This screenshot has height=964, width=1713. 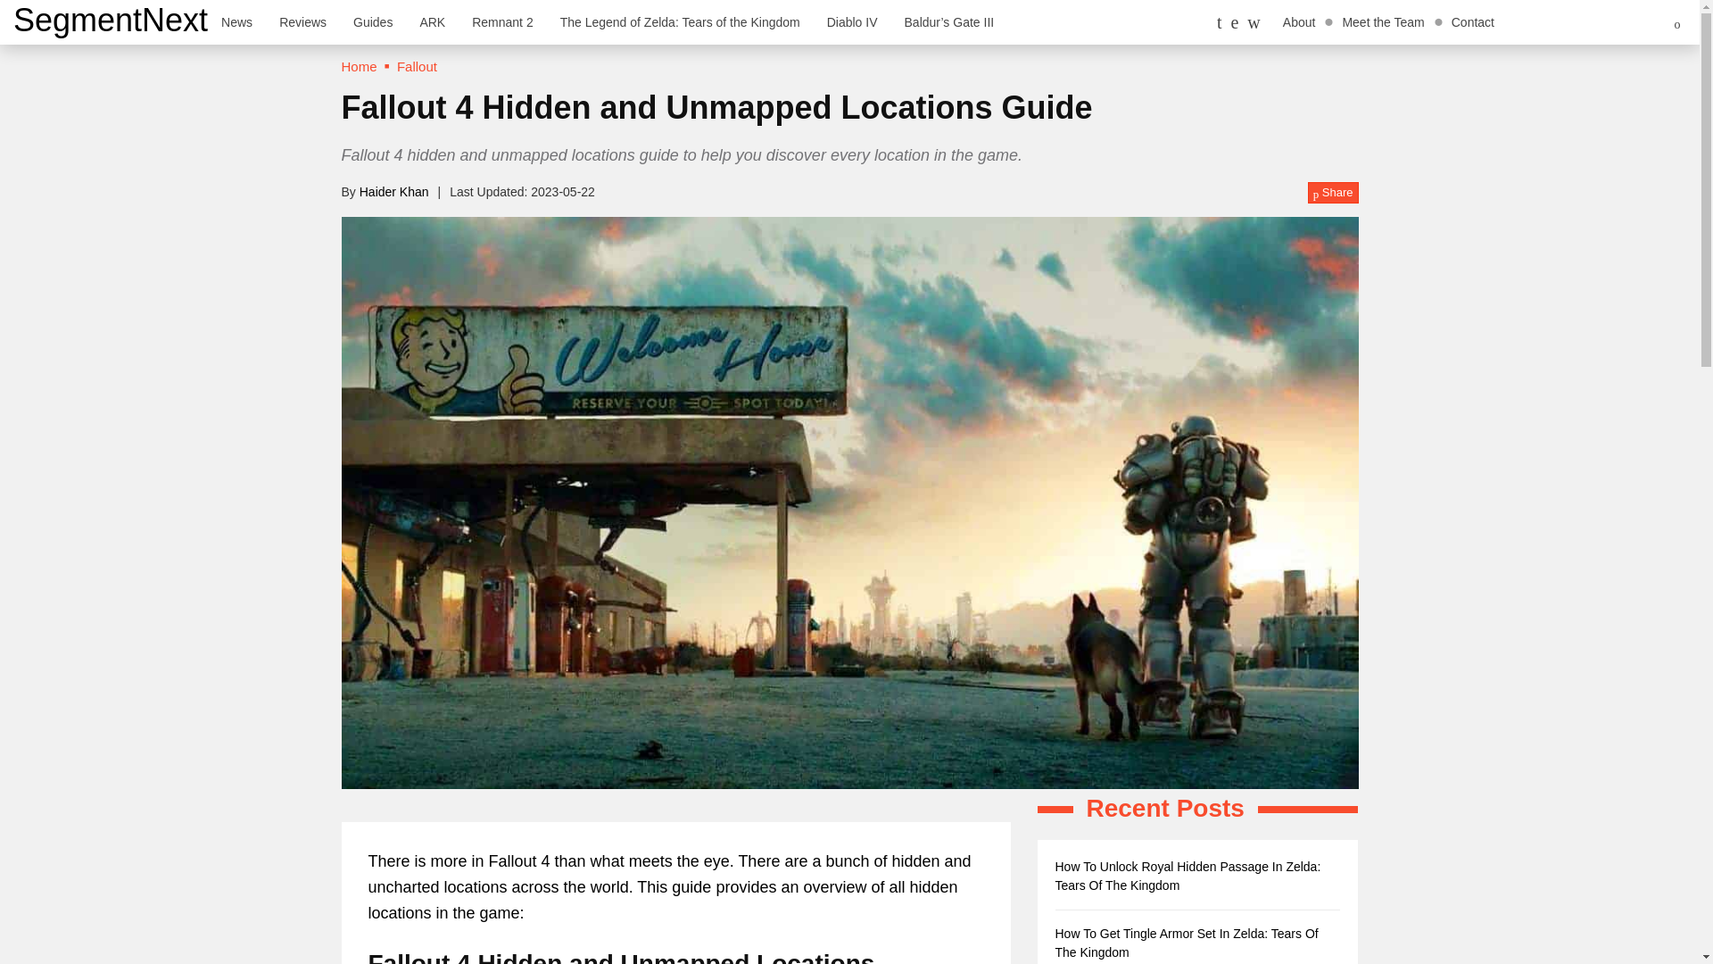 What do you see at coordinates (1383, 21) in the screenshot?
I see `Meet the Team` at bounding box center [1383, 21].